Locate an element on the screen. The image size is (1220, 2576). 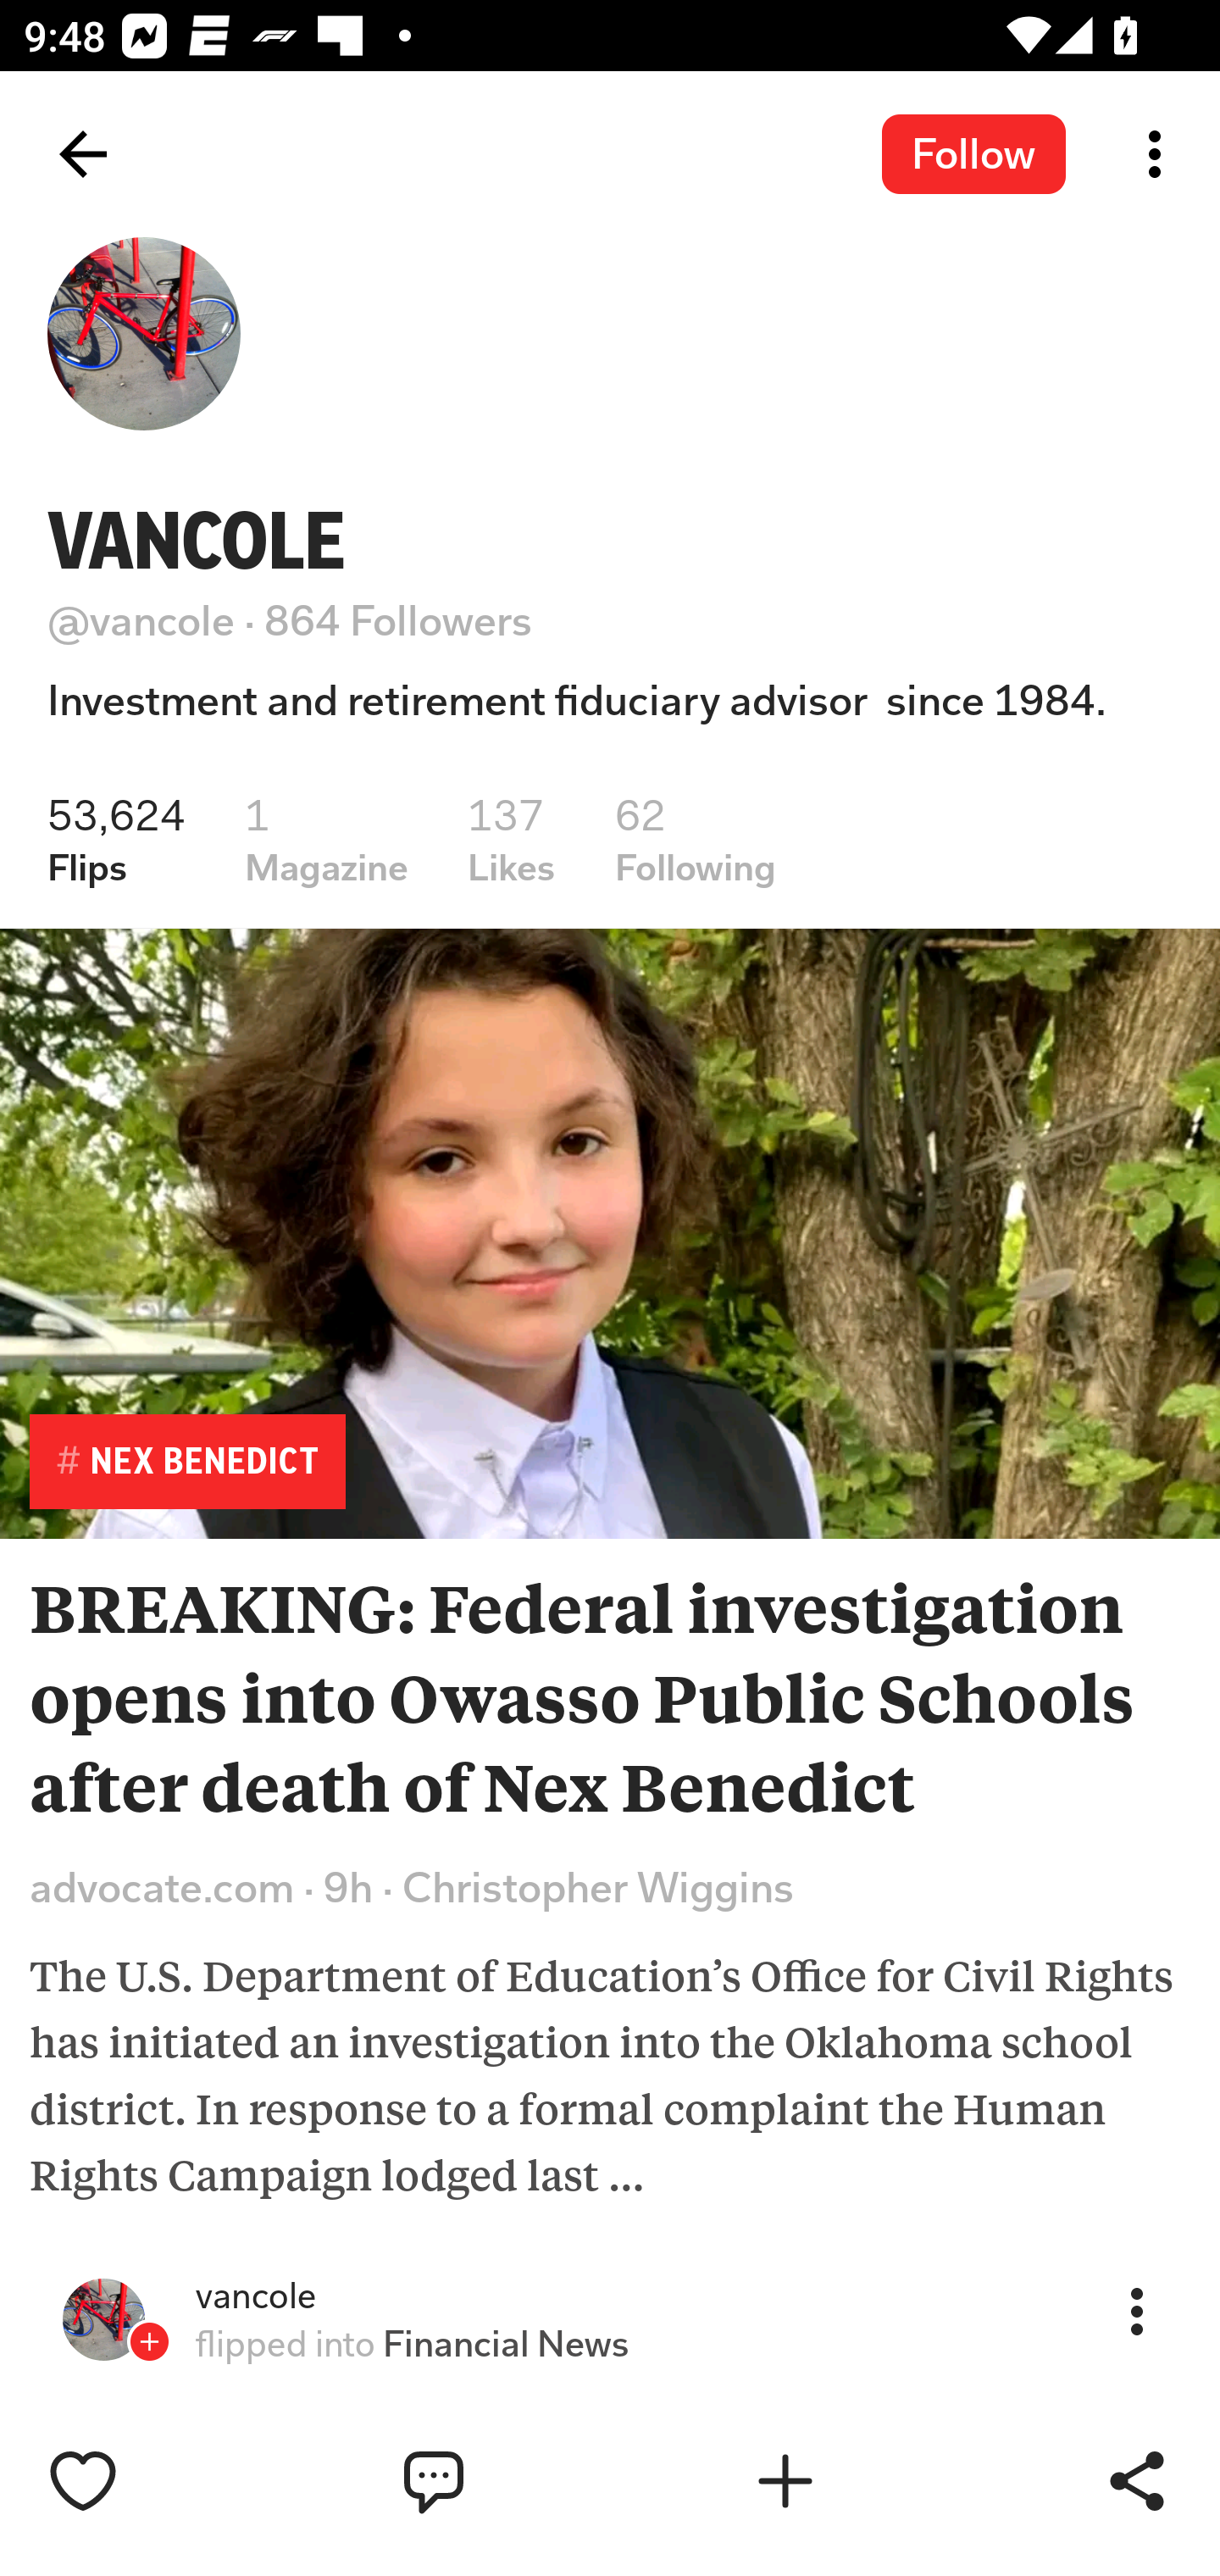
More is located at coordinates (1137, 2310).